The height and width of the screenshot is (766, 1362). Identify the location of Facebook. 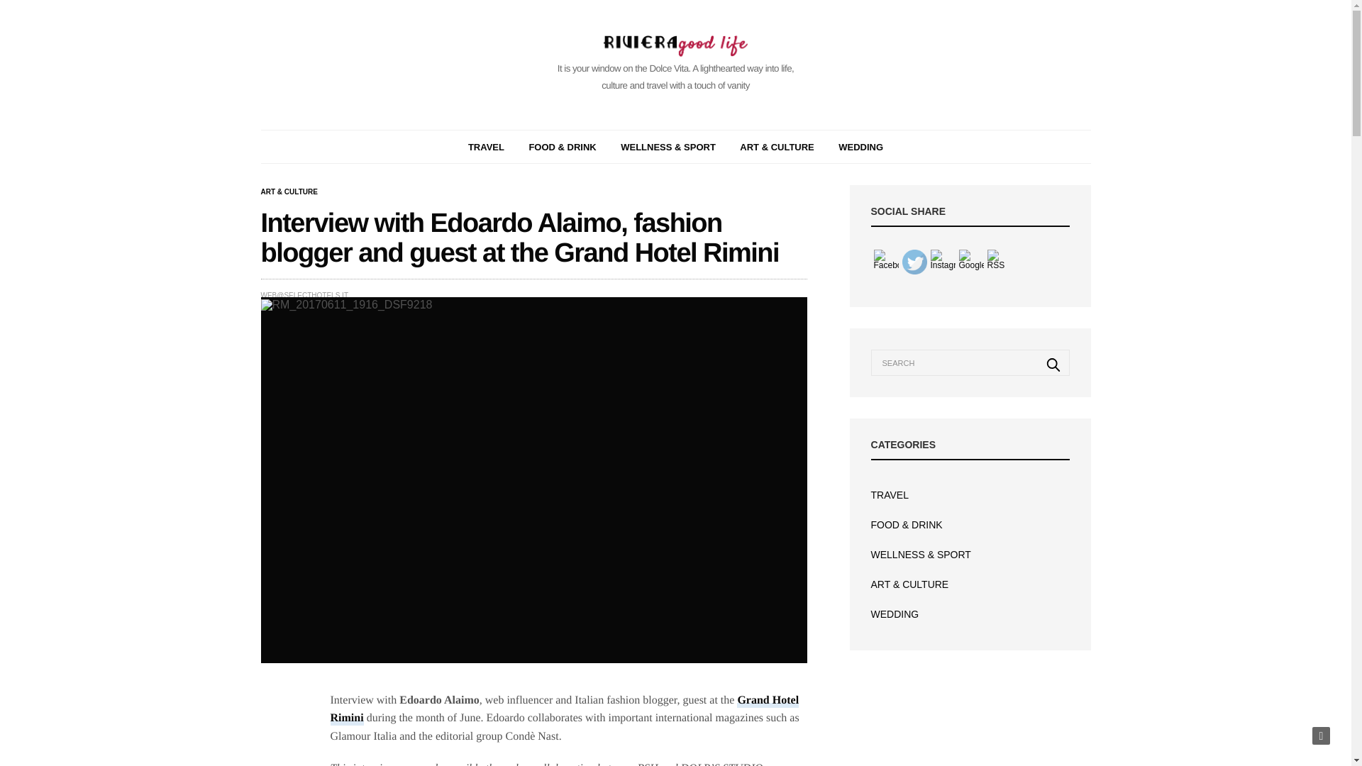
(887, 262).